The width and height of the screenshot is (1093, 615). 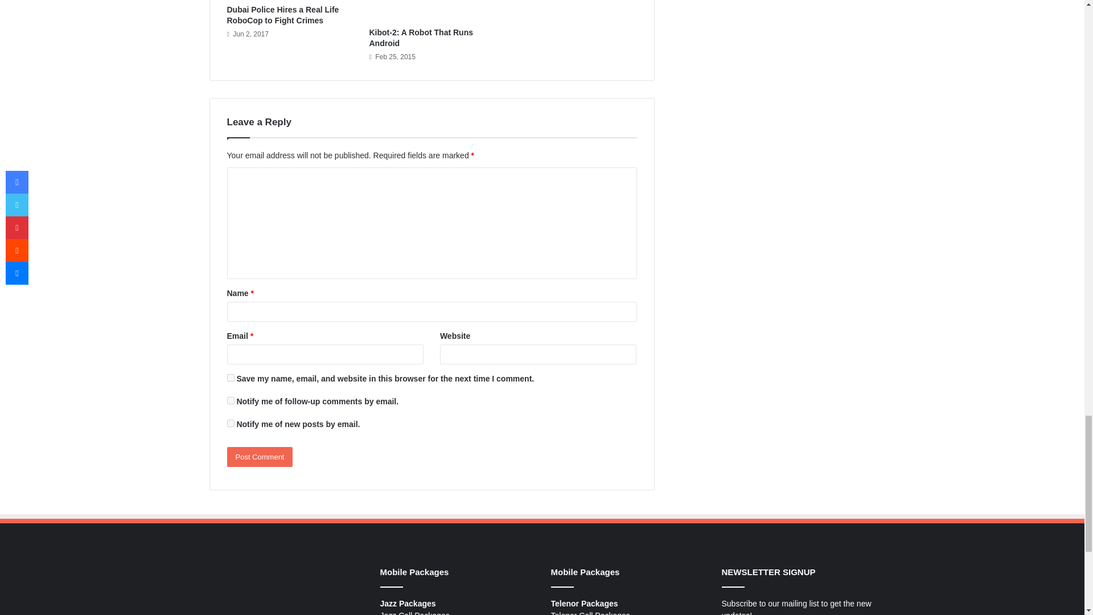 What do you see at coordinates (260, 457) in the screenshot?
I see `Post Comment` at bounding box center [260, 457].